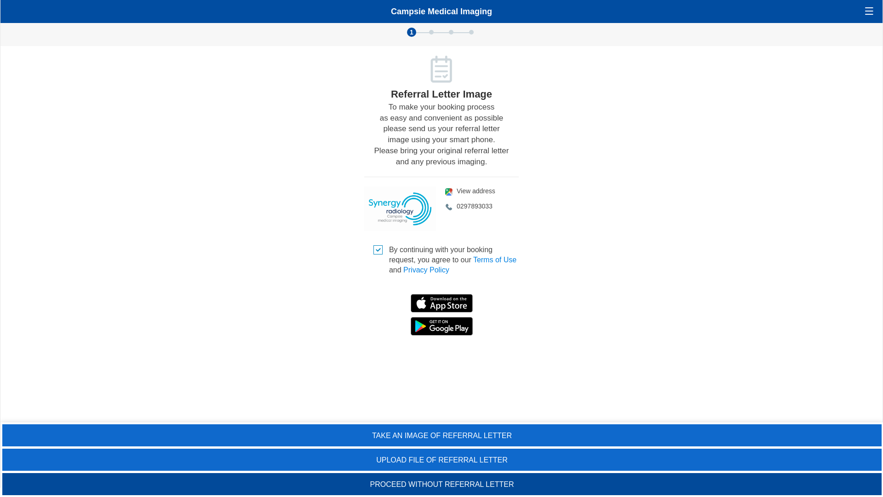 The image size is (883, 497). I want to click on open, so click(869, 11).